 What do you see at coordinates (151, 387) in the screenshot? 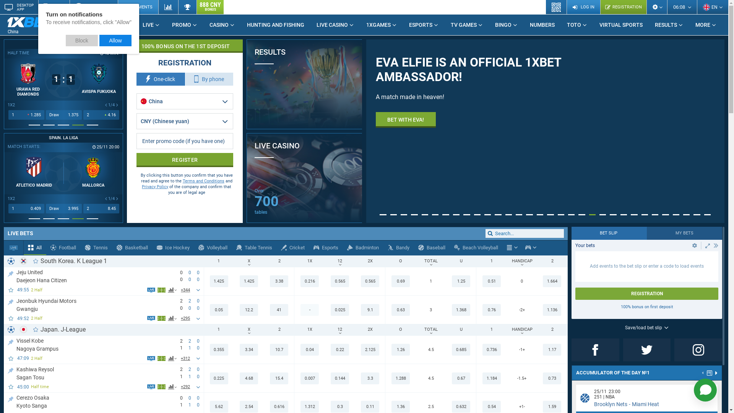
I see `Show video stream` at bounding box center [151, 387].